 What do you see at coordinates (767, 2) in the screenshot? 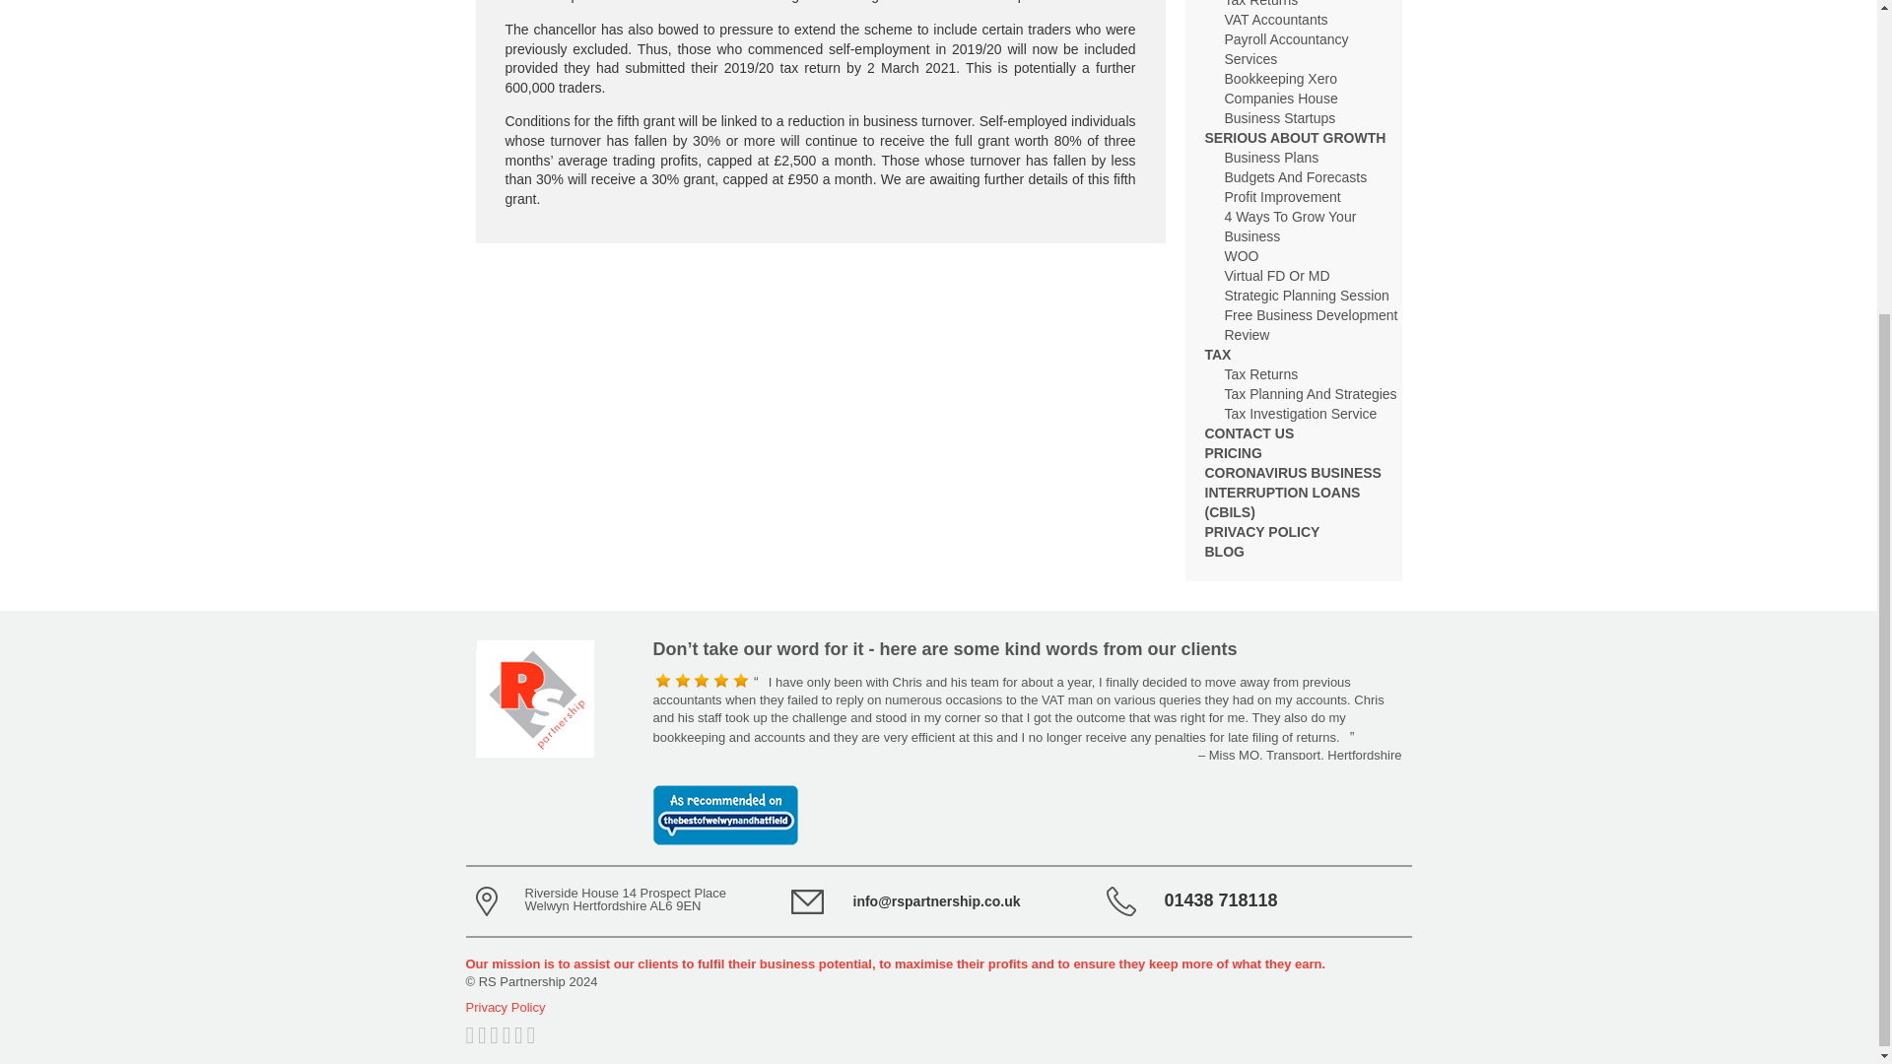
I see `SEISS` at bounding box center [767, 2].